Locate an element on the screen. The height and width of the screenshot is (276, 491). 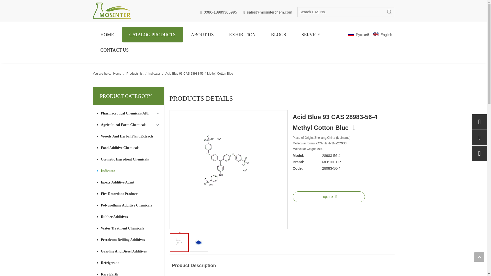
ABOUT US is located at coordinates (202, 35).